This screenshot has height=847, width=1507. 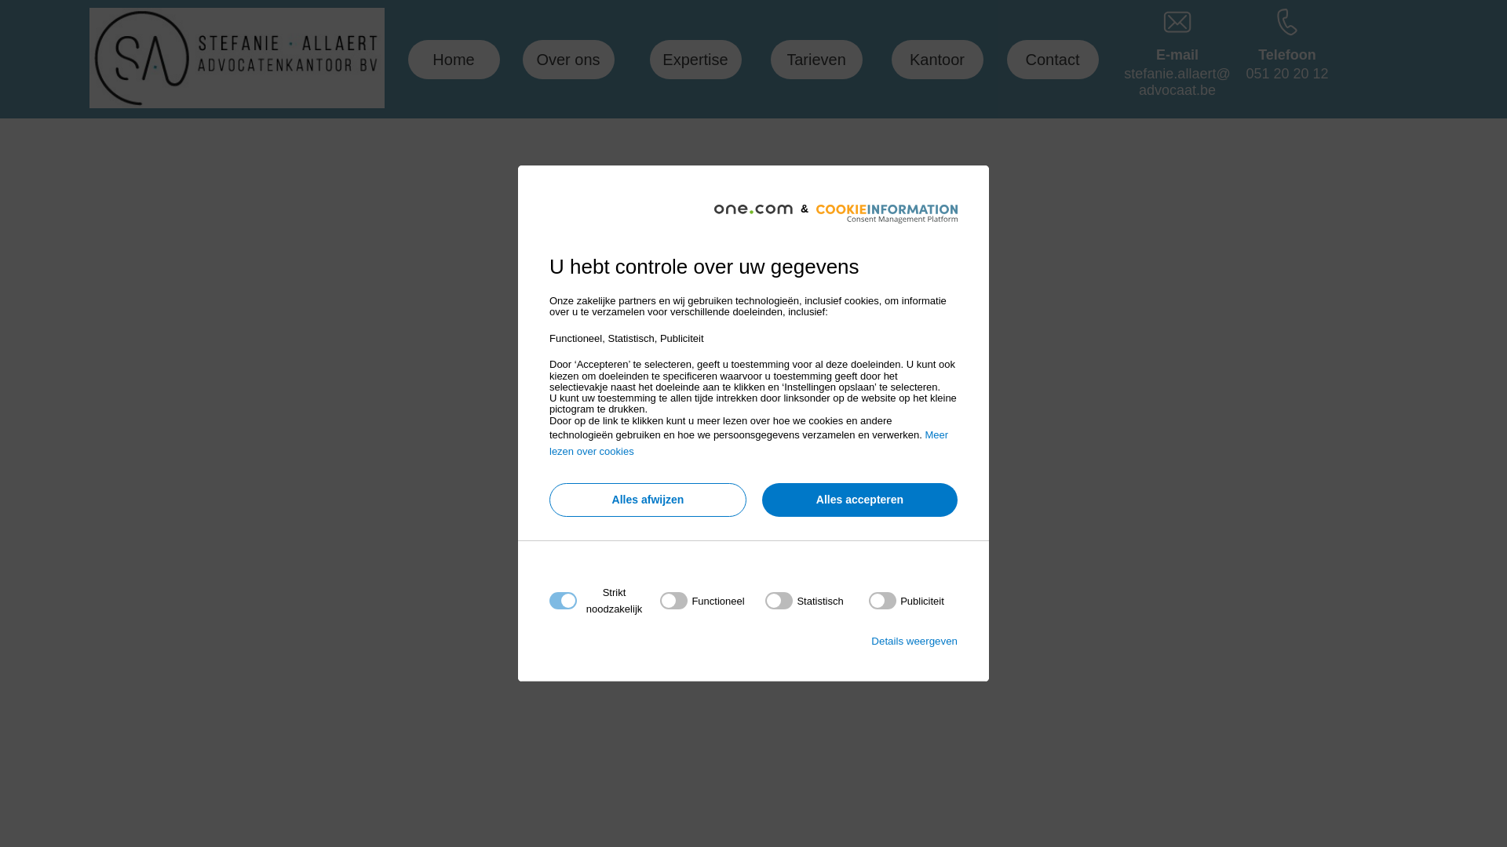 I want to click on Alles accepteren, so click(x=860, y=500).